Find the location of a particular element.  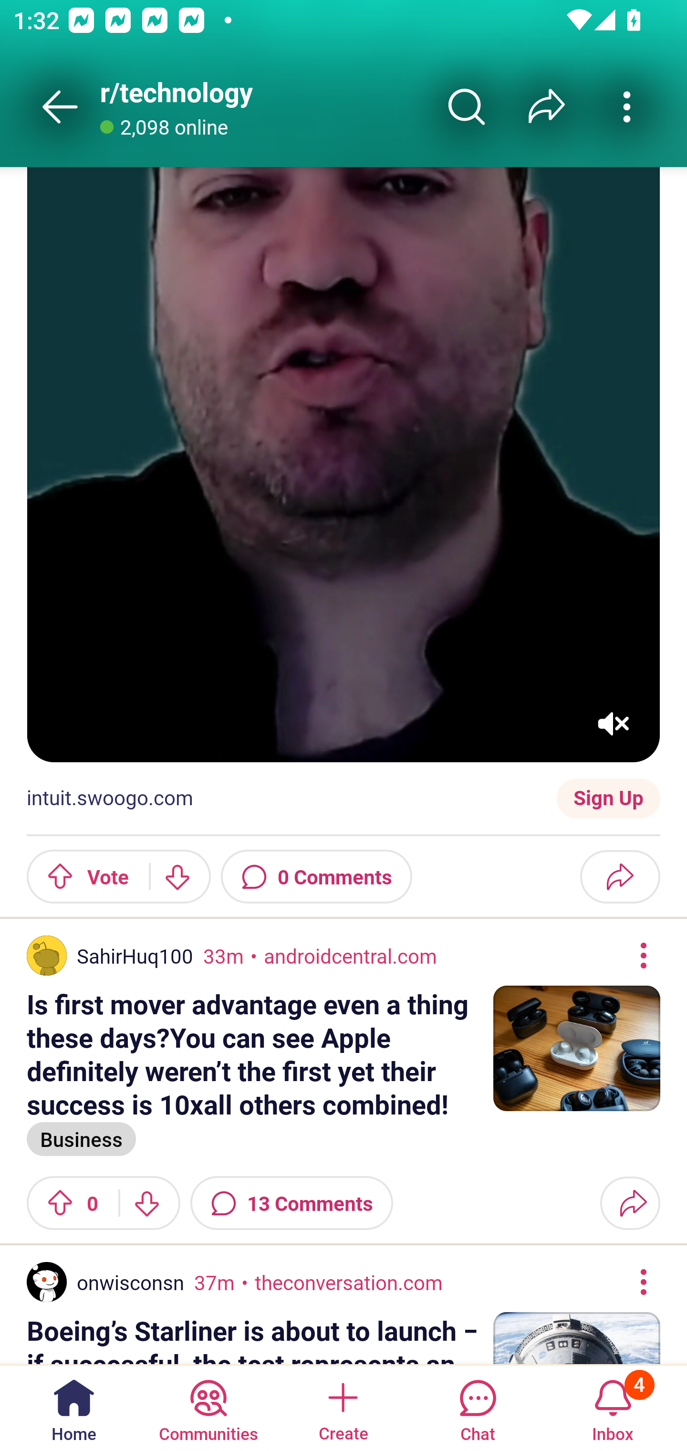

Search r/﻿technology is located at coordinates (467, 106).